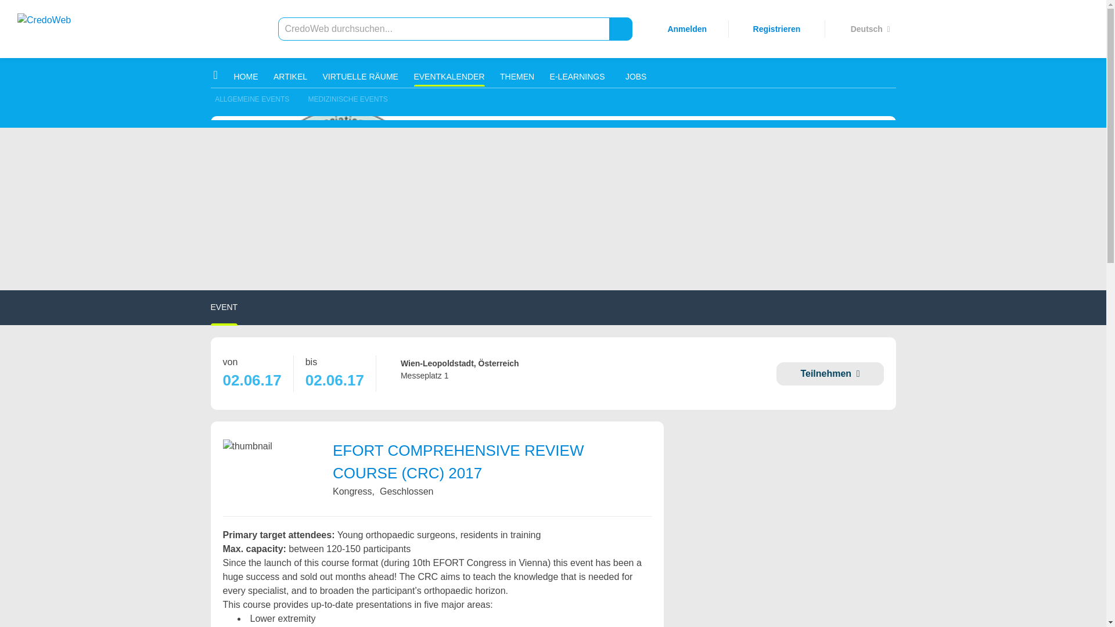 The height and width of the screenshot is (627, 1115). I want to click on EVENTKALENDER, so click(448, 77).